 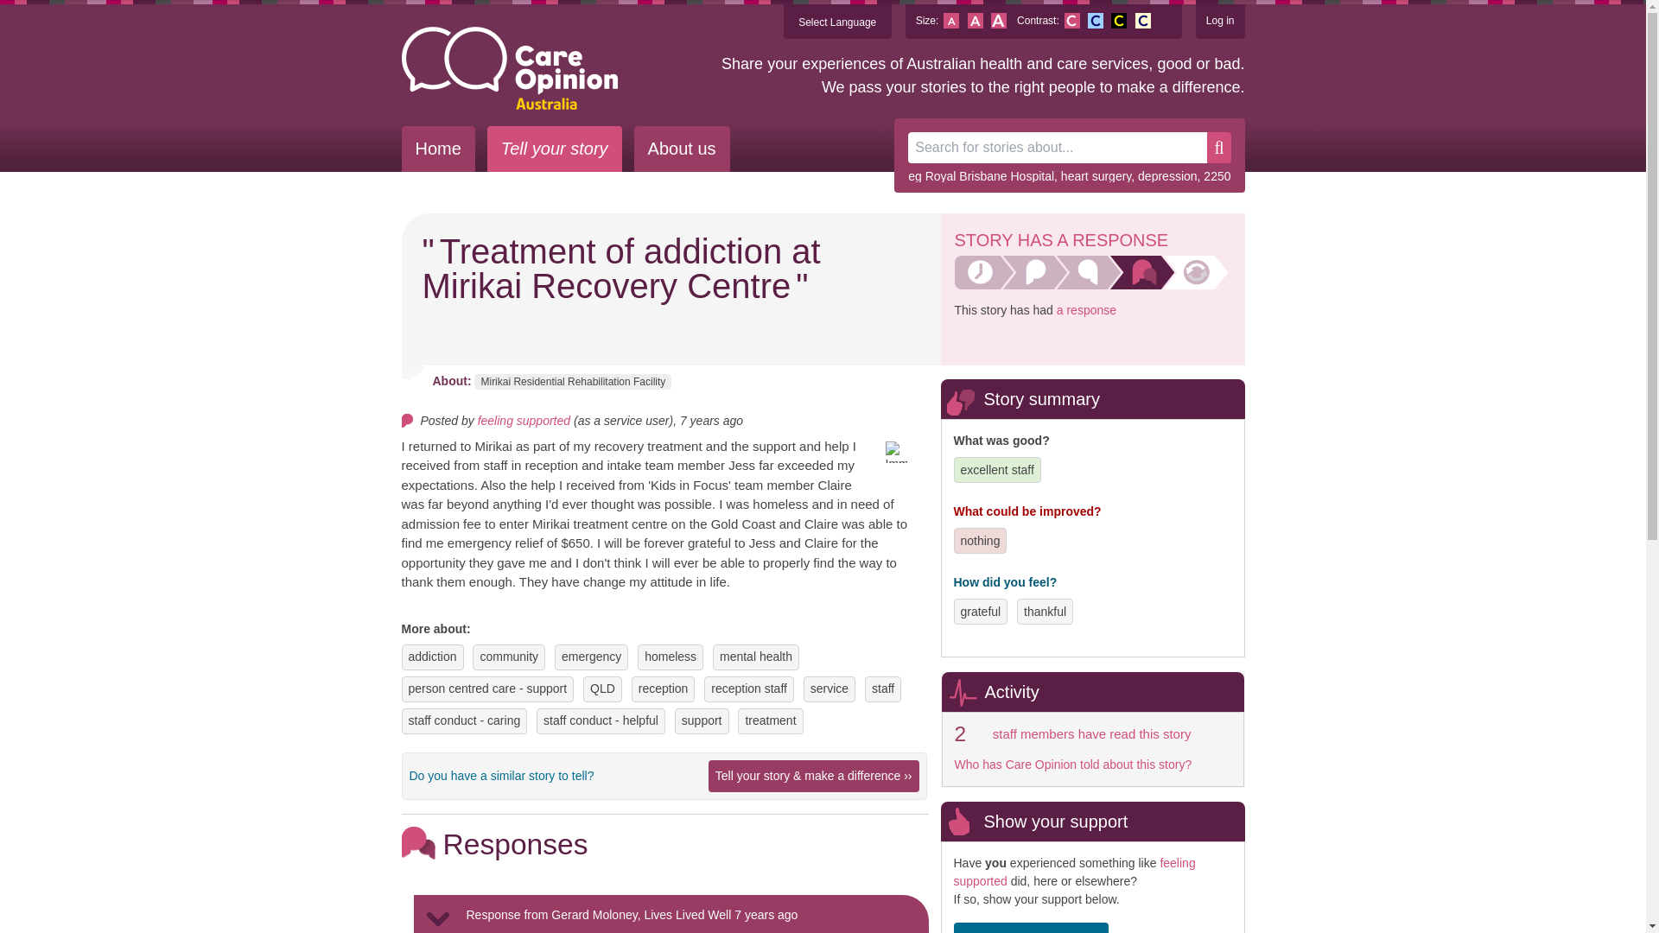 What do you see at coordinates (771, 720) in the screenshot?
I see `treatment` at bounding box center [771, 720].